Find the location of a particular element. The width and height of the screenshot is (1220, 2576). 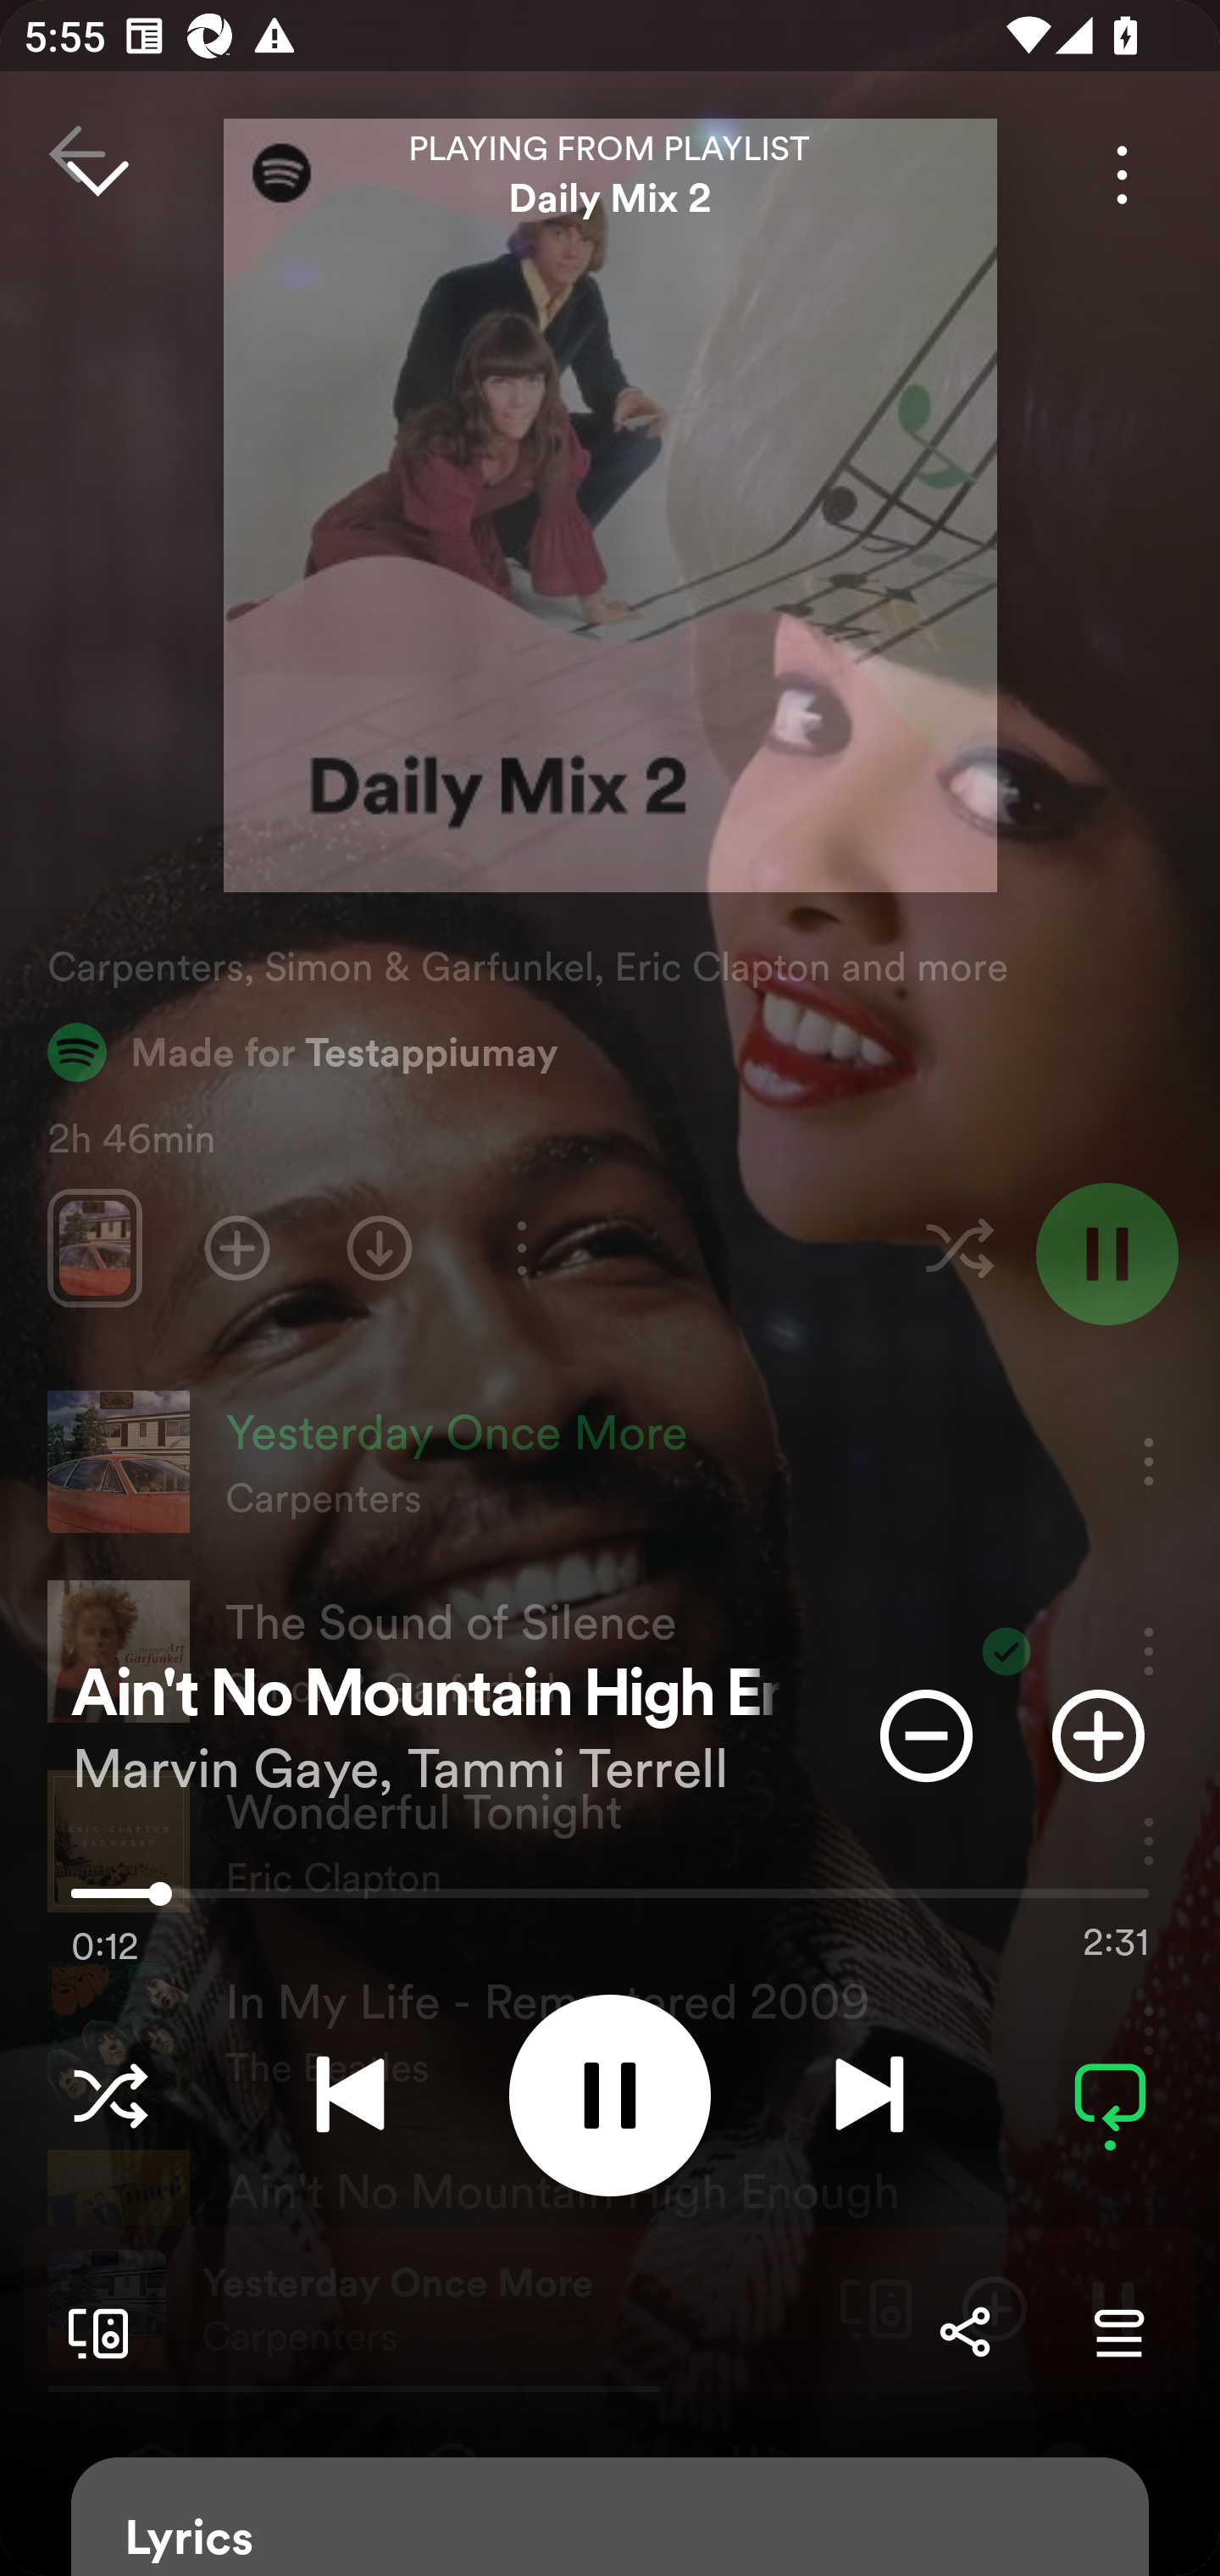

Previous is located at coordinates (350, 2095).